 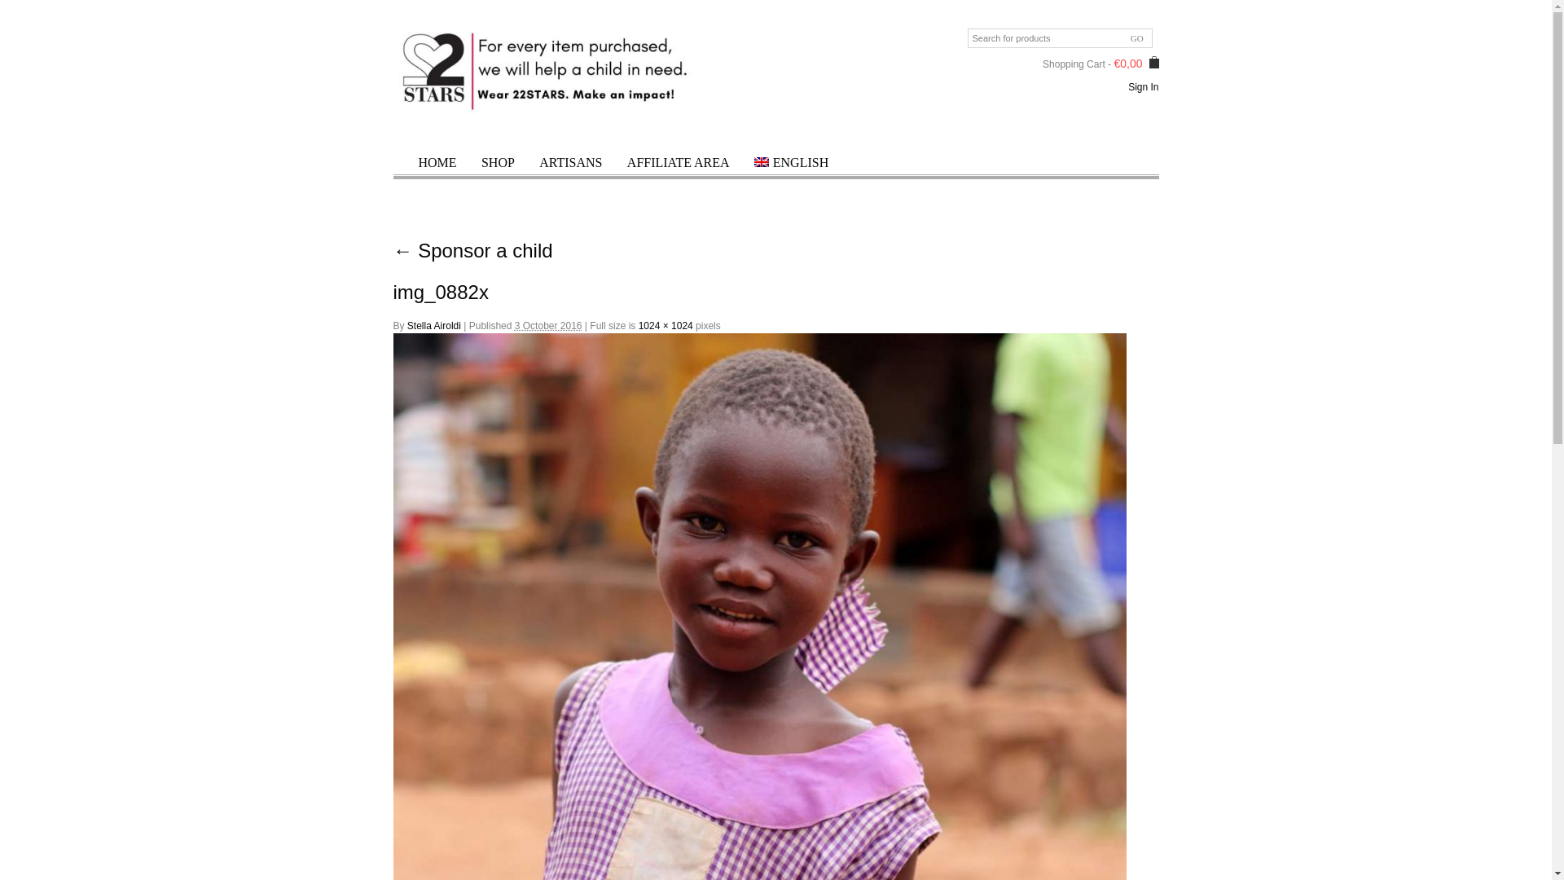 What do you see at coordinates (761, 162) in the screenshot?
I see `English` at bounding box center [761, 162].